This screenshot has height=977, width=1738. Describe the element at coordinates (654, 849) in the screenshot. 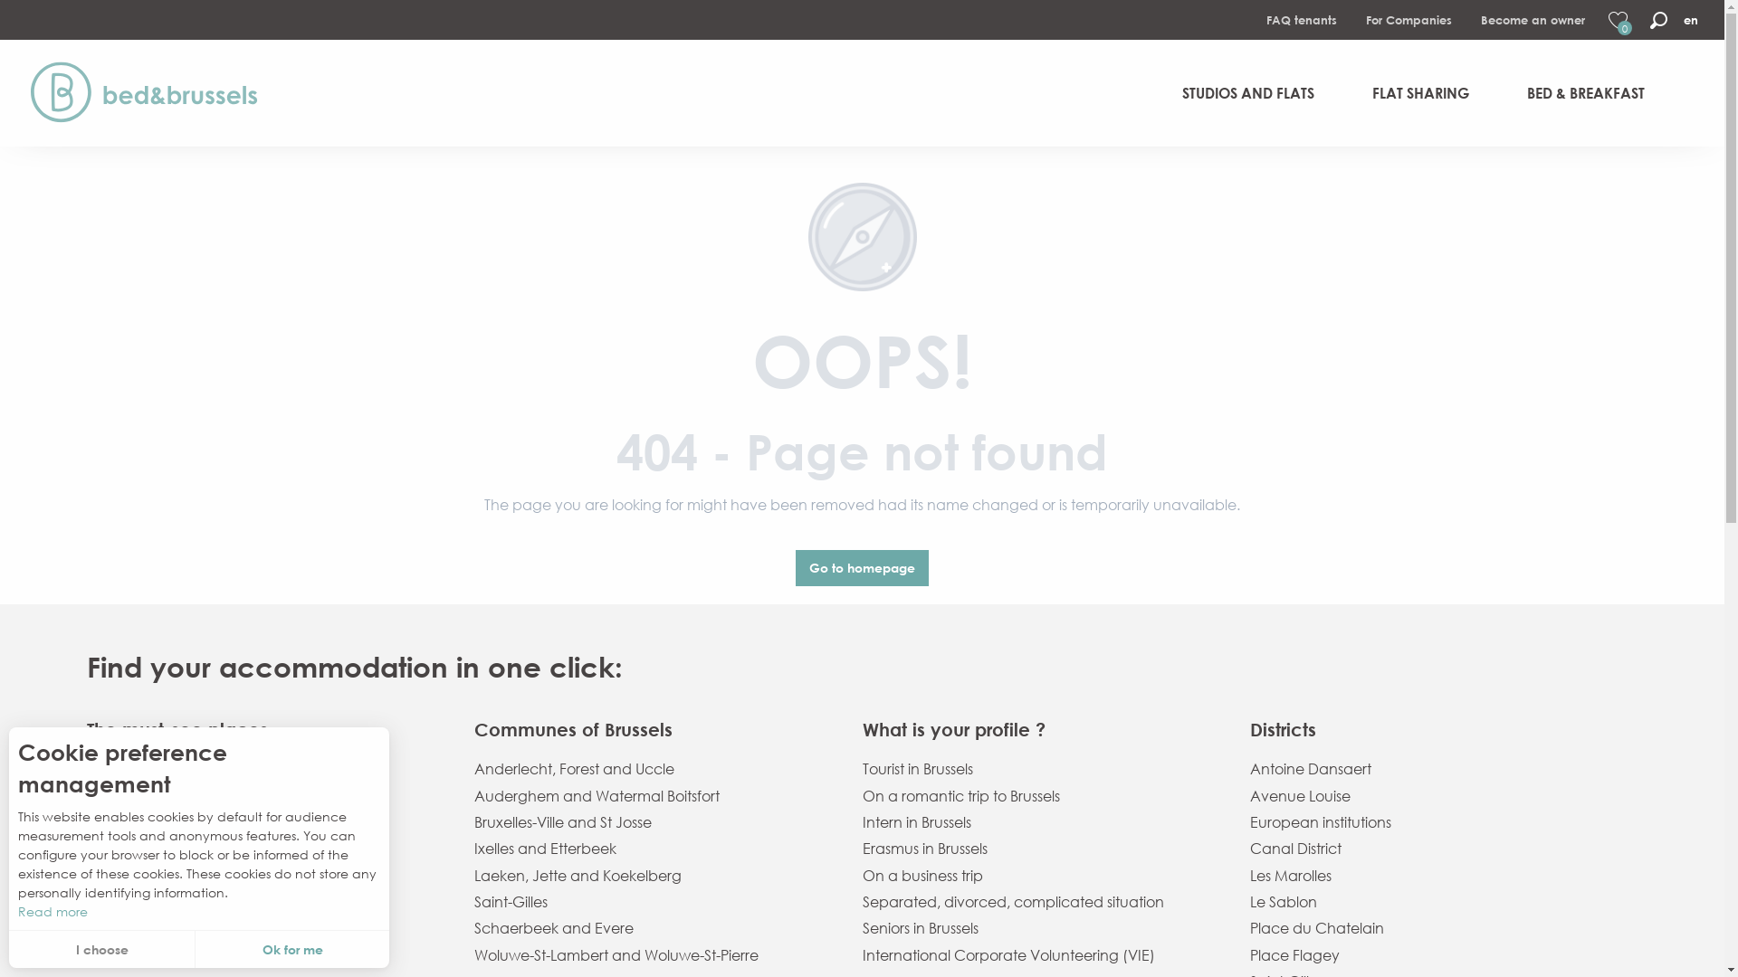

I see `Ixelles and Etterbeek` at that location.